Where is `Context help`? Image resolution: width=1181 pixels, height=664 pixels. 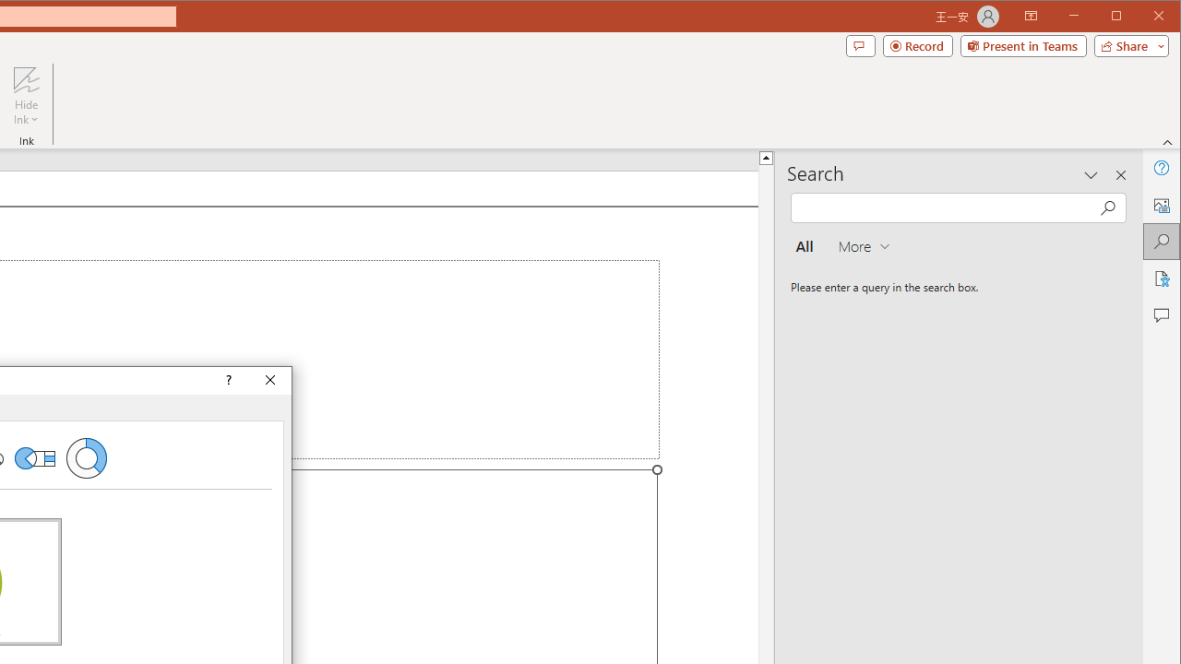
Context help is located at coordinates (227, 380).